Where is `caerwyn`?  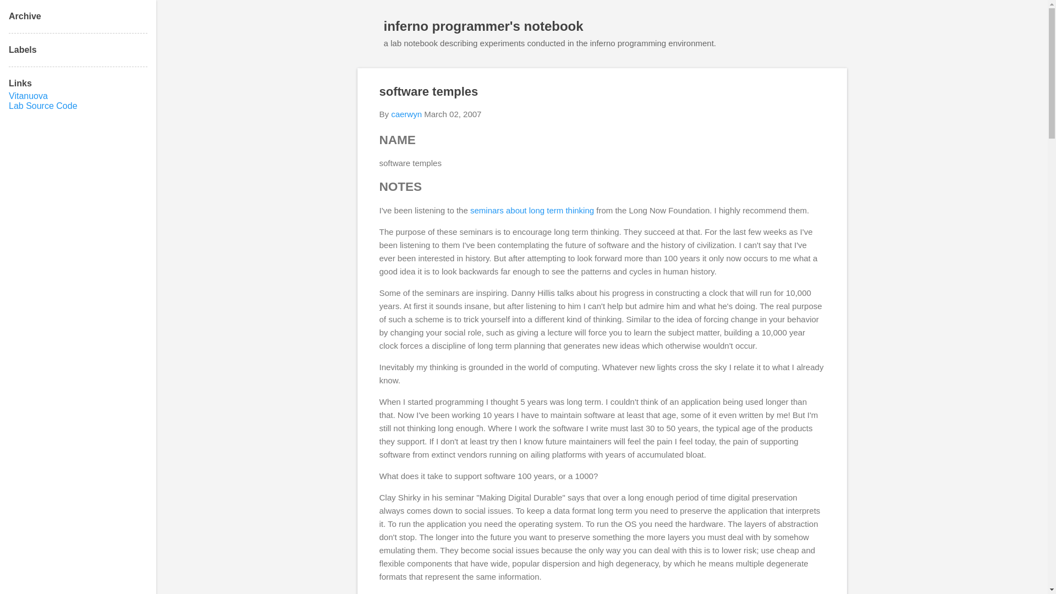 caerwyn is located at coordinates (406, 114).